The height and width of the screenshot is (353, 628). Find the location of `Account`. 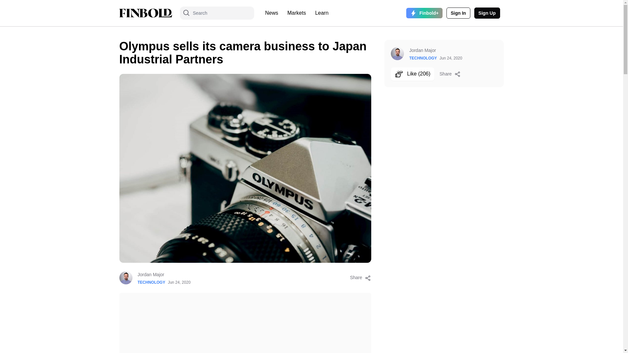

Account is located at coordinates (487, 13).